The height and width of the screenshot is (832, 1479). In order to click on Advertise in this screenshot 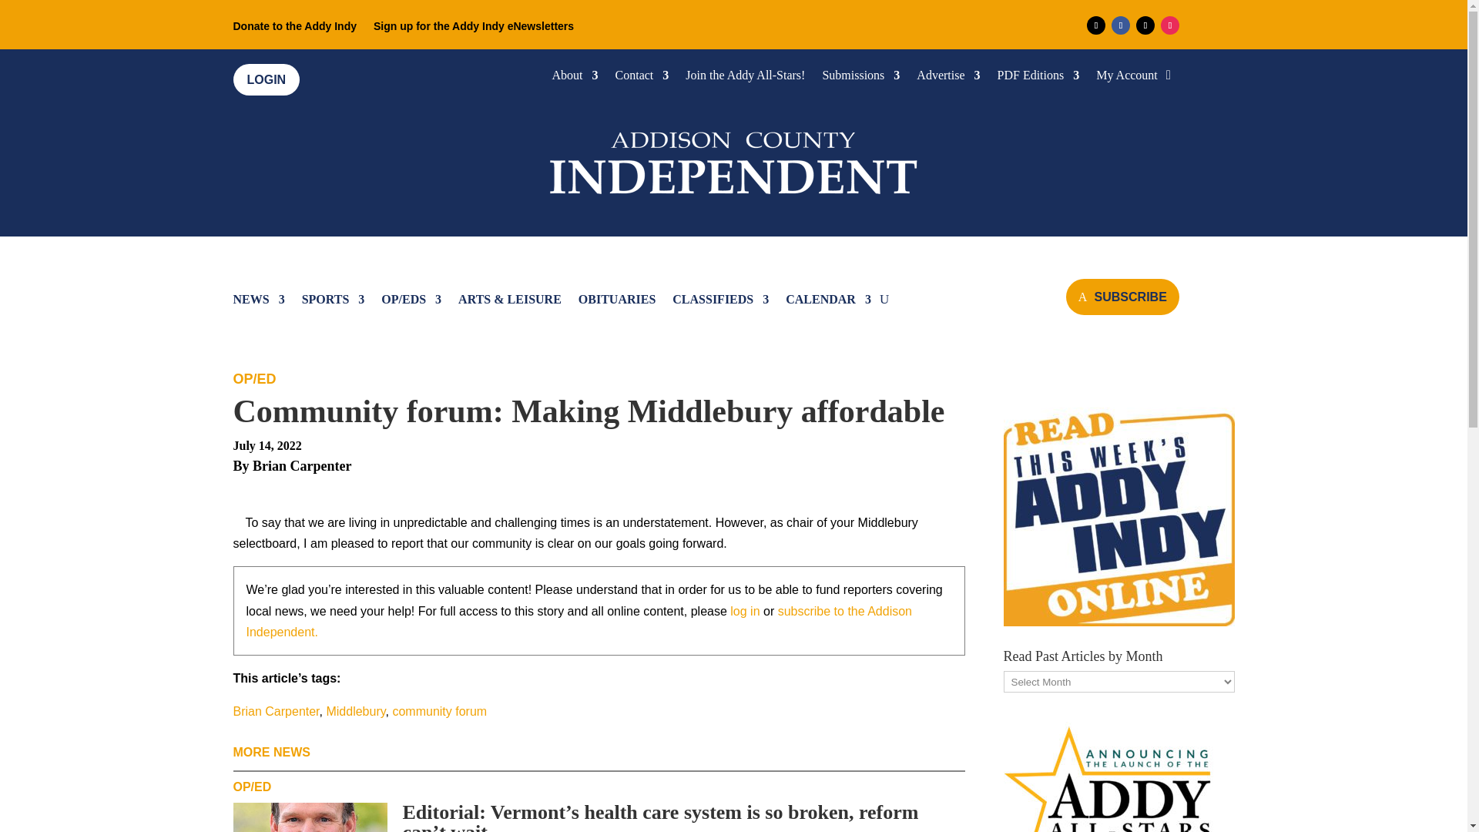, I will do `click(947, 79)`.